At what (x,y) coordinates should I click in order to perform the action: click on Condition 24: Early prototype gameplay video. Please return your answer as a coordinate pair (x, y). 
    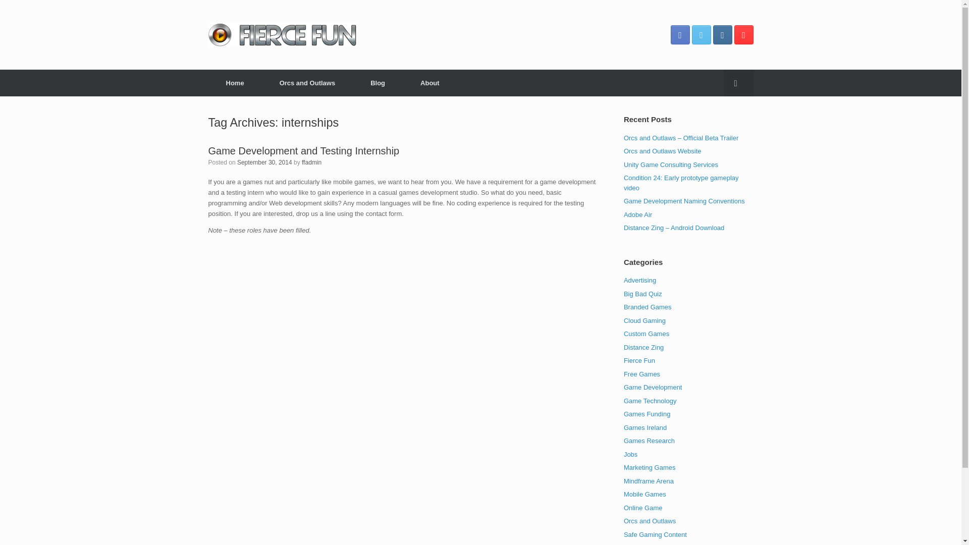
    Looking at the image, I should click on (681, 183).